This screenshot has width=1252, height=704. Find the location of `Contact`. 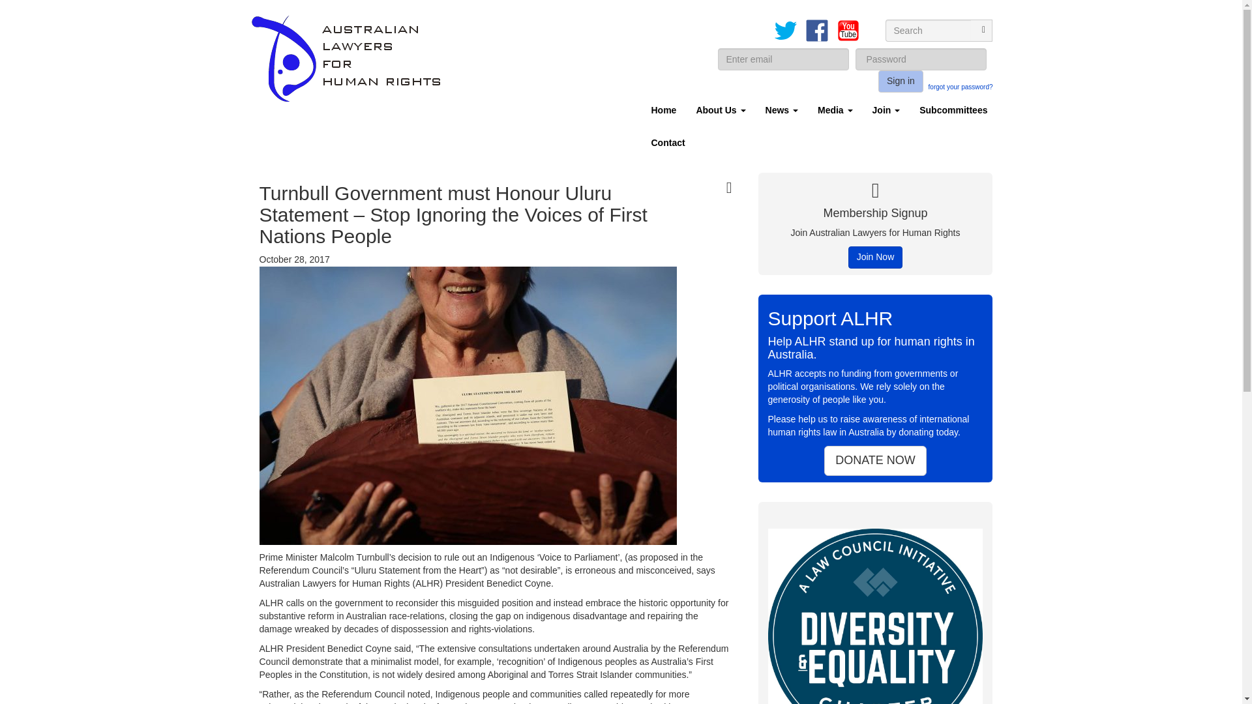

Contact is located at coordinates (668, 143).